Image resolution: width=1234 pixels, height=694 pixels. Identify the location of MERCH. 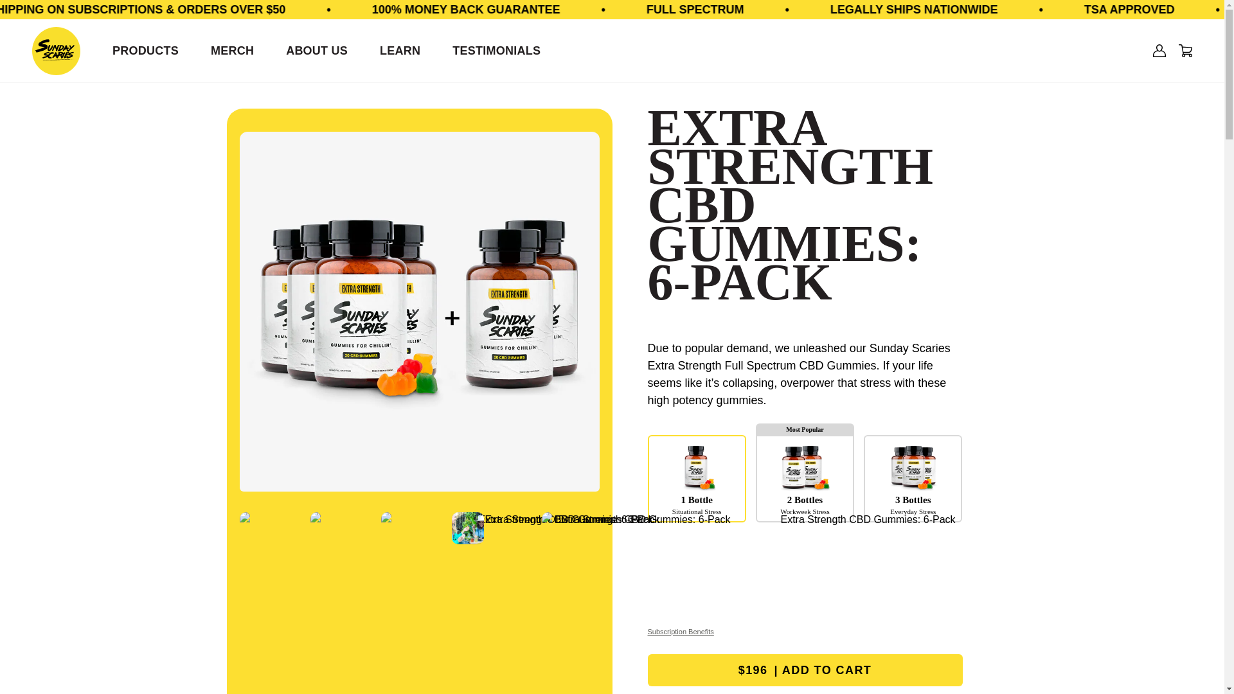
(233, 51).